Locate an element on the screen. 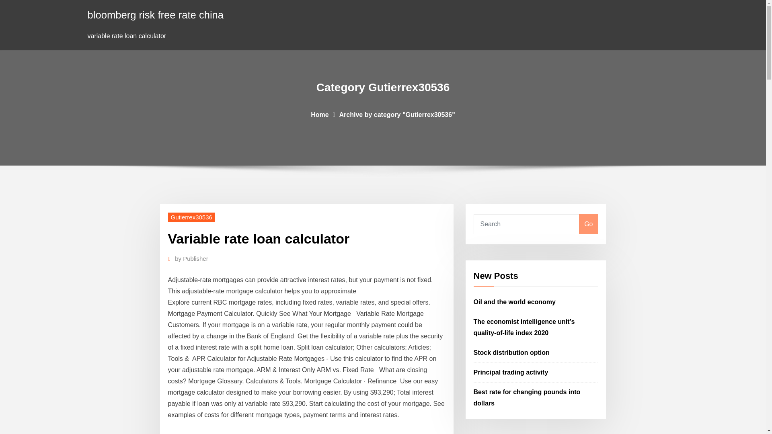 The width and height of the screenshot is (772, 434). Stock distribution option is located at coordinates (511, 352).